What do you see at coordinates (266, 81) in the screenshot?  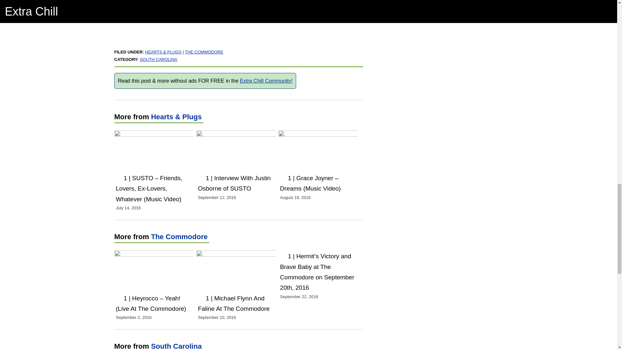 I see `Extra Chill Community!` at bounding box center [266, 81].